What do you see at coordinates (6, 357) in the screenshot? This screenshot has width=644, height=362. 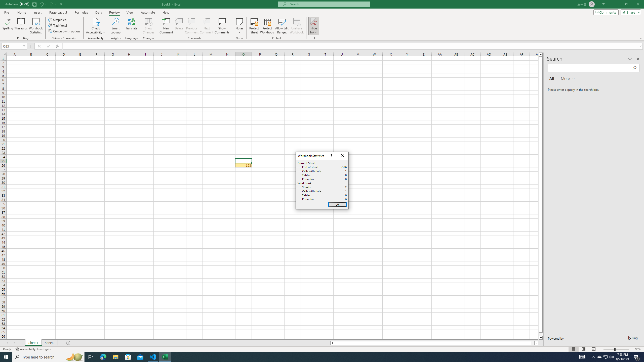 I see `Start` at bounding box center [6, 357].